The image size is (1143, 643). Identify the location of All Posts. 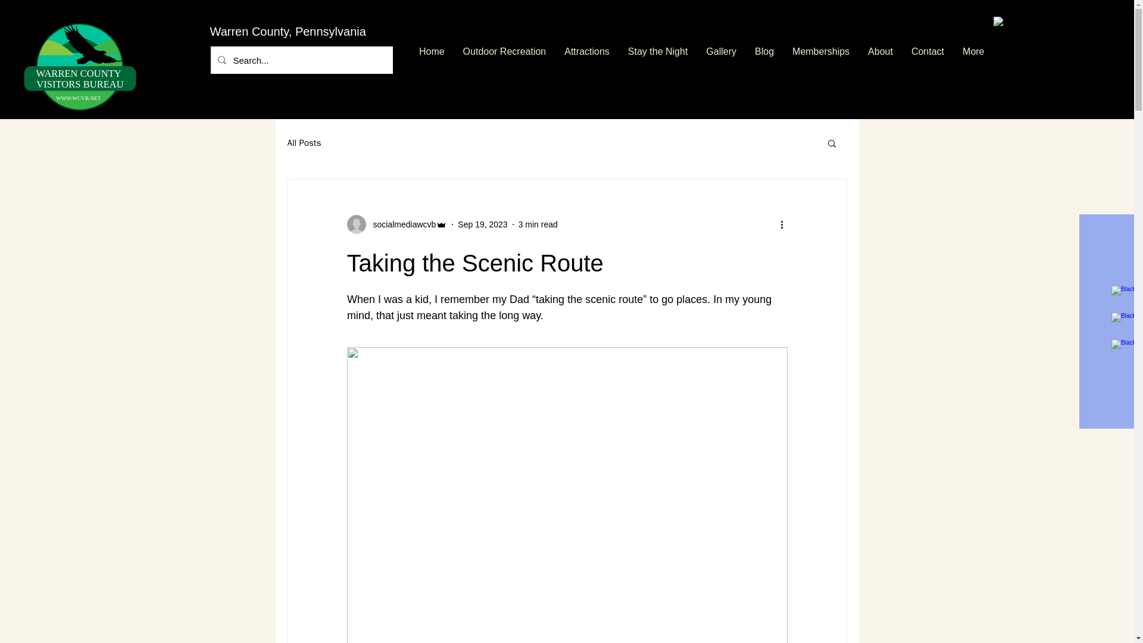
(482, 224).